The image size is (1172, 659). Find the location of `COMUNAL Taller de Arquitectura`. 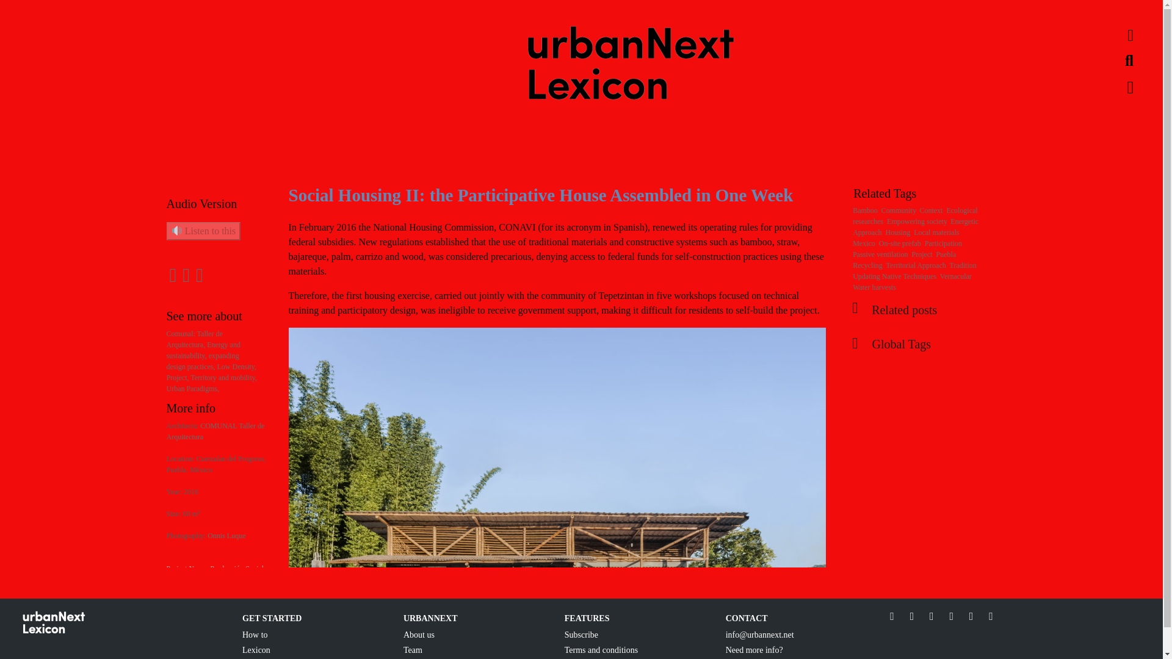

COMUNAL Taller de Arquitectura is located at coordinates (215, 431).